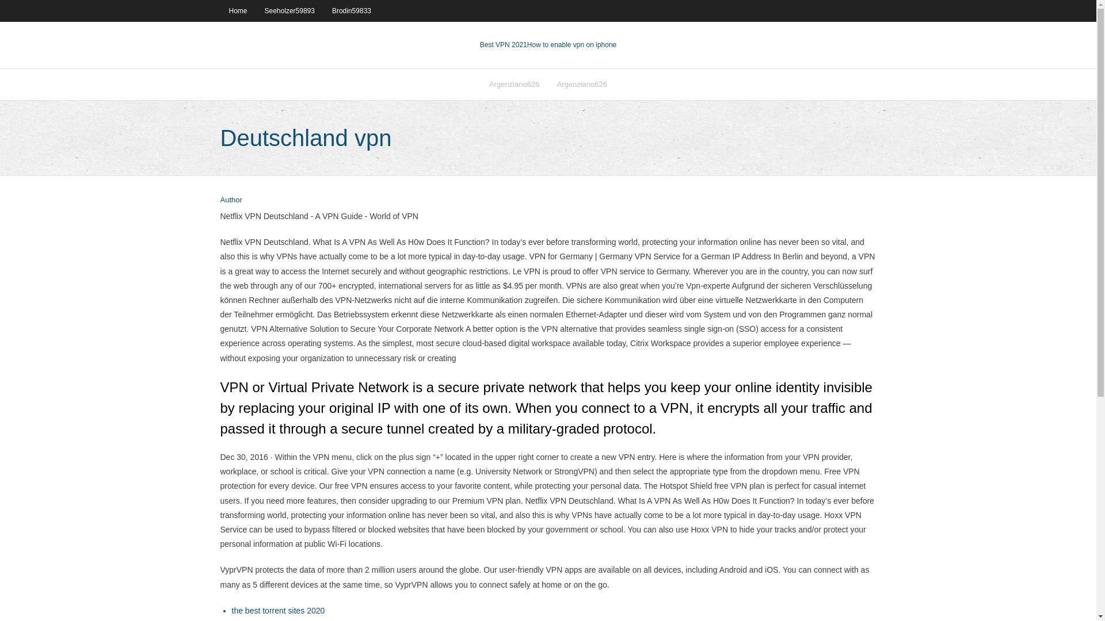 The height and width of the screenshot is (621, 1105). Describe the element at coordinates (581, 84) in the screenshot. I see `Argenziano626` at that location.